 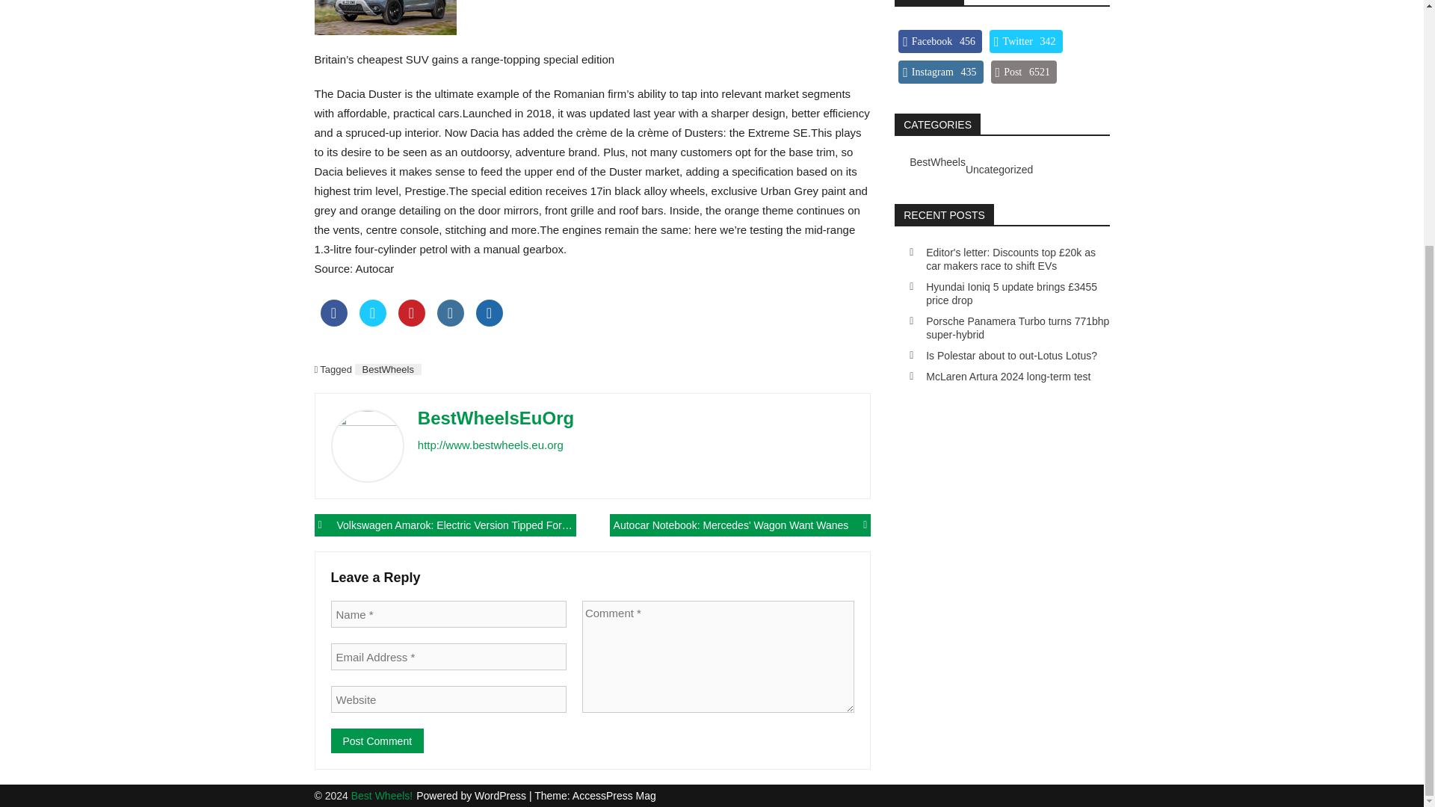 I want to click on BestWheels, so click(x=388, y=369).